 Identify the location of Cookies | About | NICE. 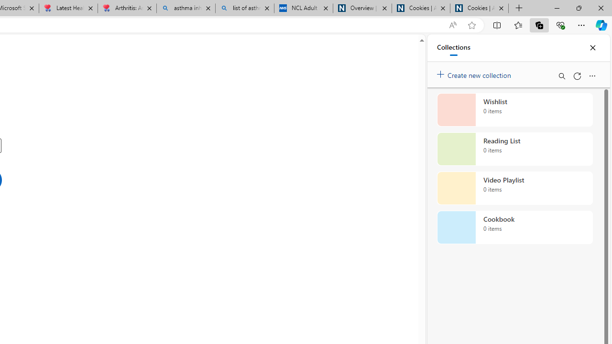
(479, 9).